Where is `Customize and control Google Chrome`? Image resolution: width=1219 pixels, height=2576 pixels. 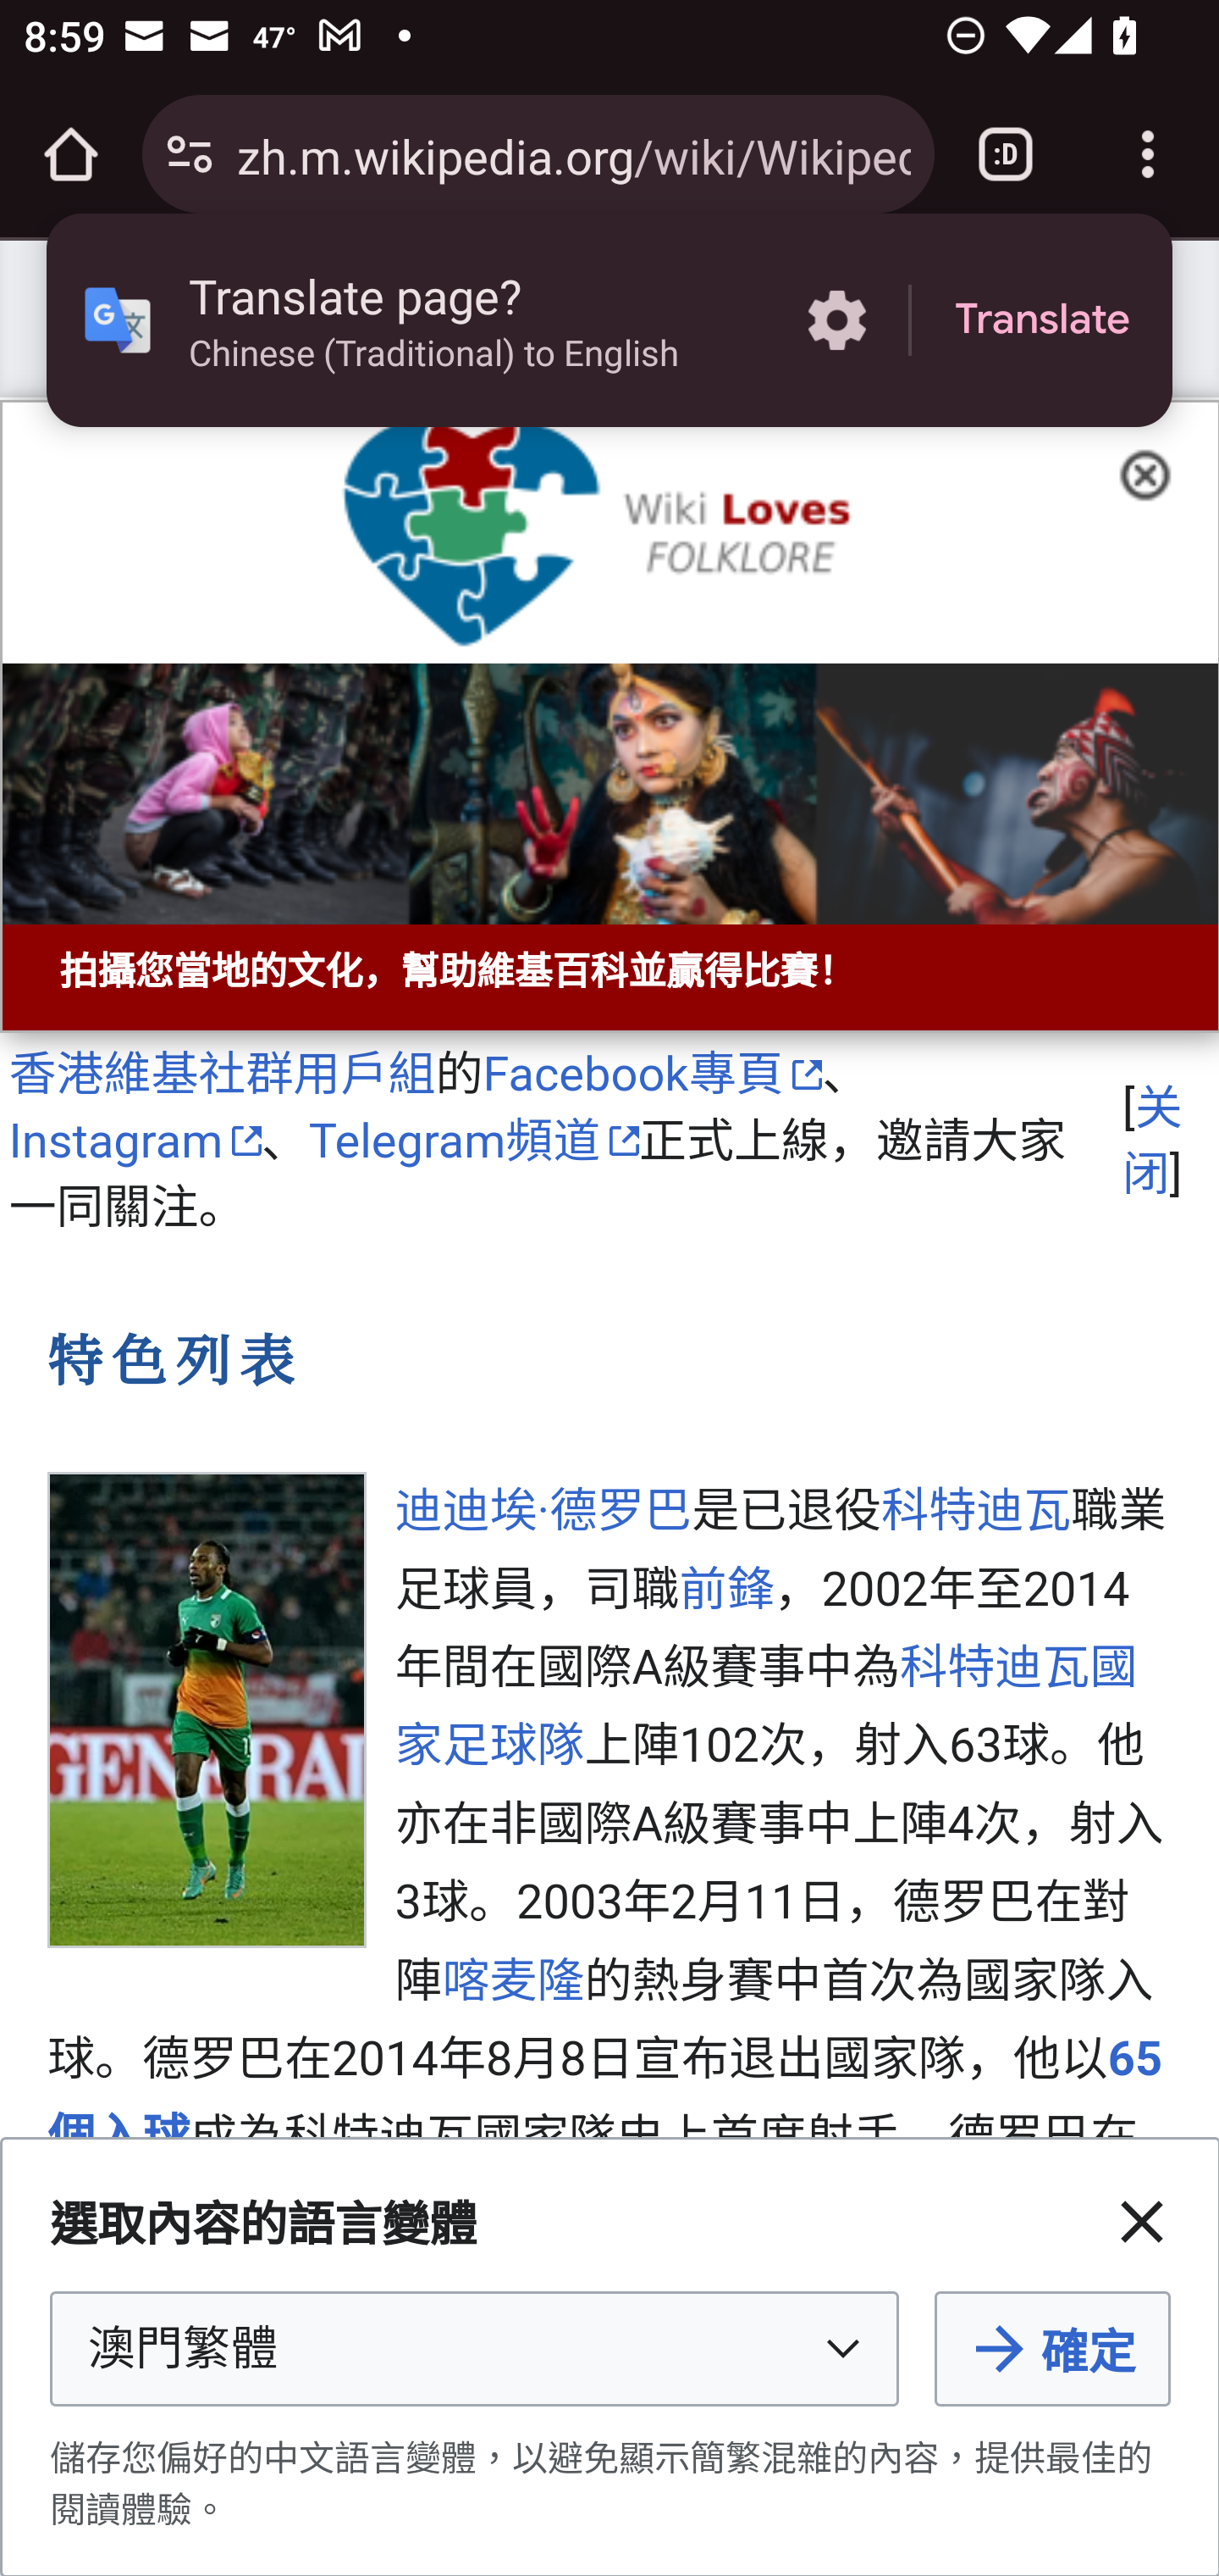
Customize and control Google Chrome is located at coordinates (1148, 154).